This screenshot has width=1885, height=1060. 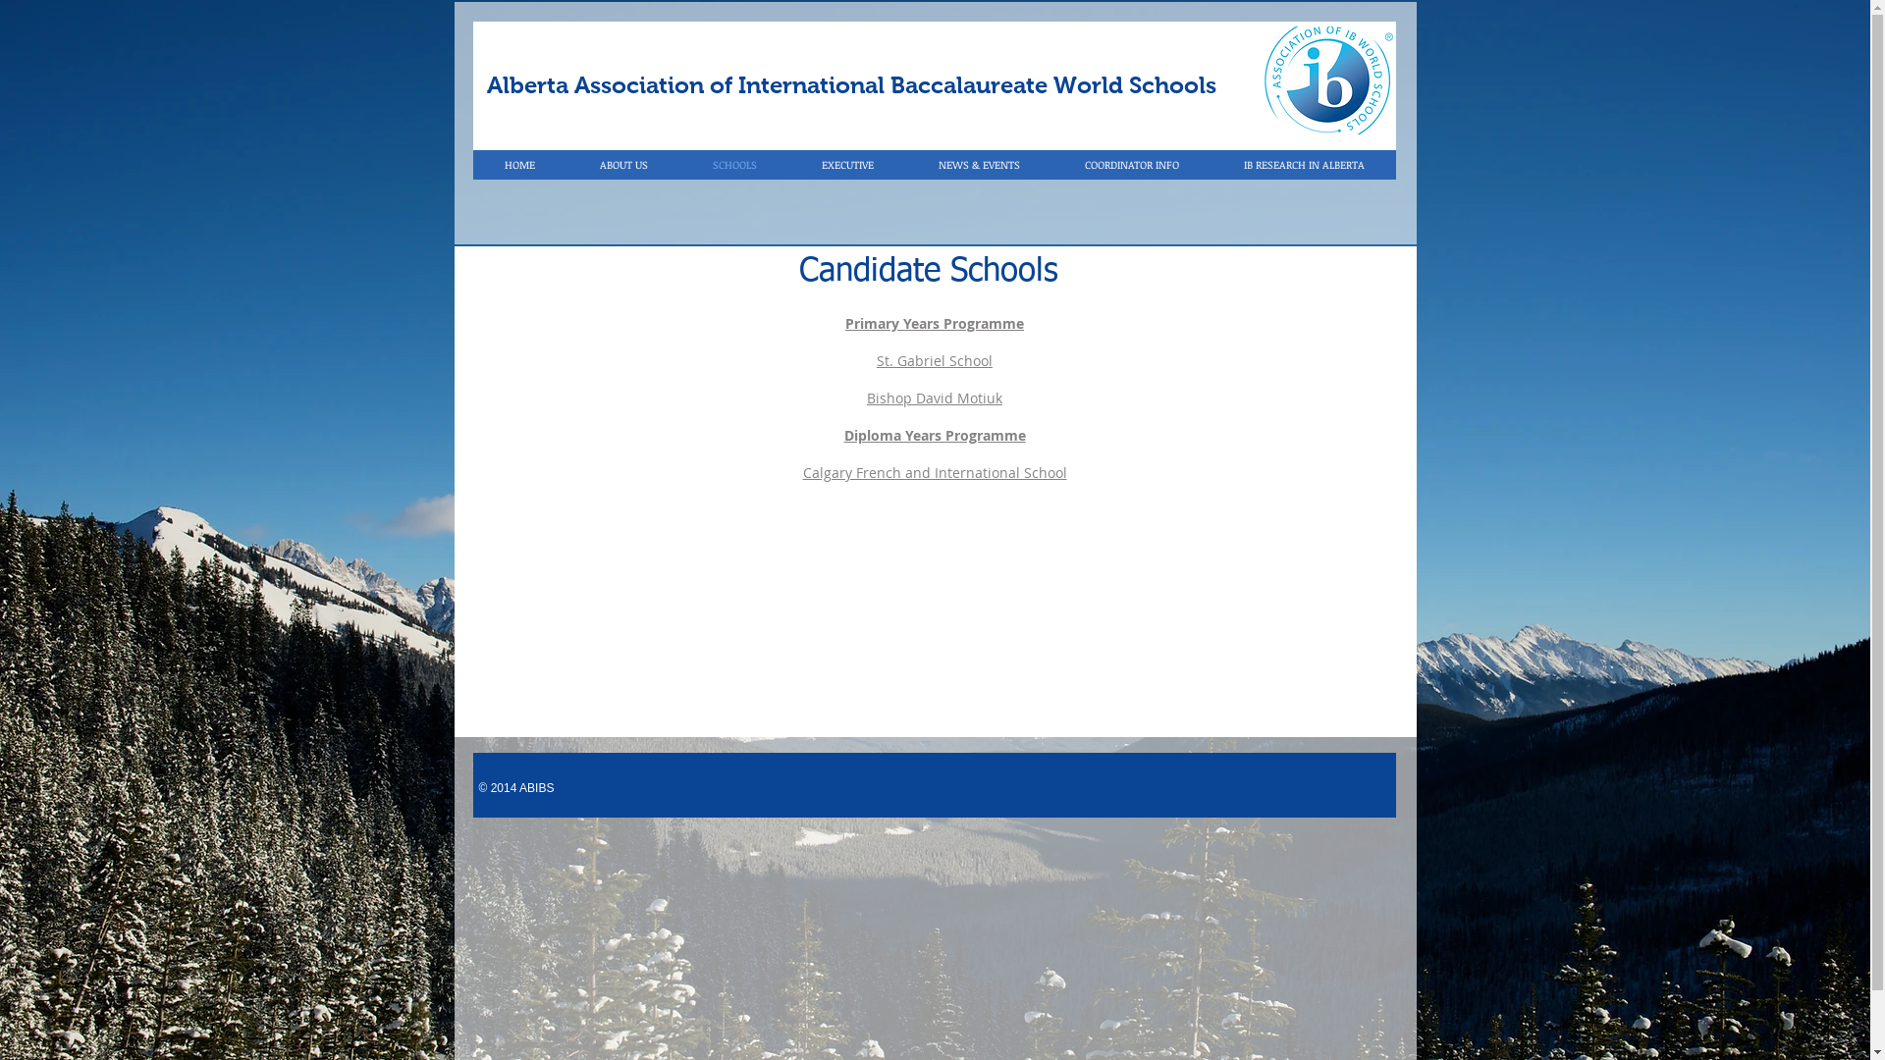 I want to click on HOME, so click(x=520, y=165).